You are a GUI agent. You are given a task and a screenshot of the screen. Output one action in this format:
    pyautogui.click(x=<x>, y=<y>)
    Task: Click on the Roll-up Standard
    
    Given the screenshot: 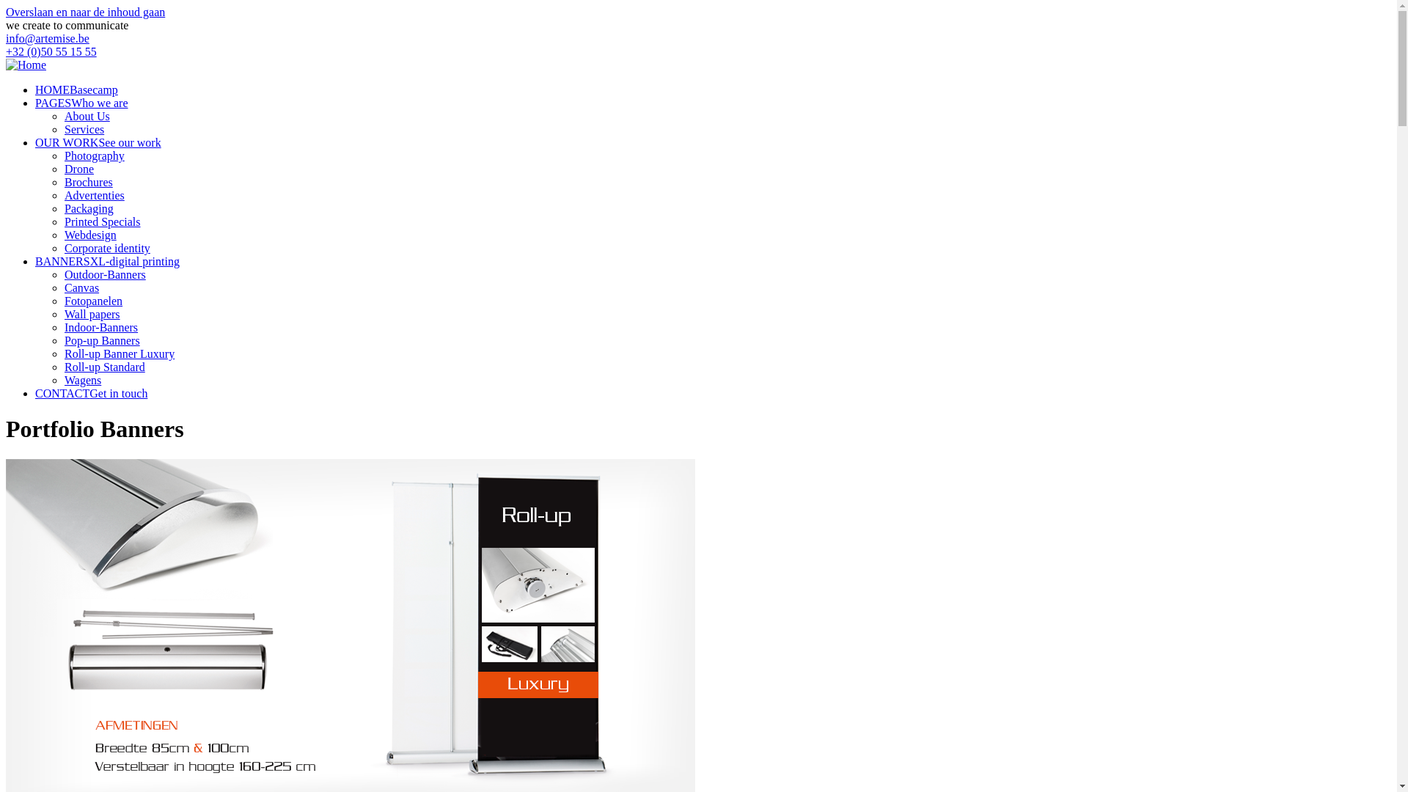 What is the action you would take?
    pyautogui.click(x=105, y=367)
    